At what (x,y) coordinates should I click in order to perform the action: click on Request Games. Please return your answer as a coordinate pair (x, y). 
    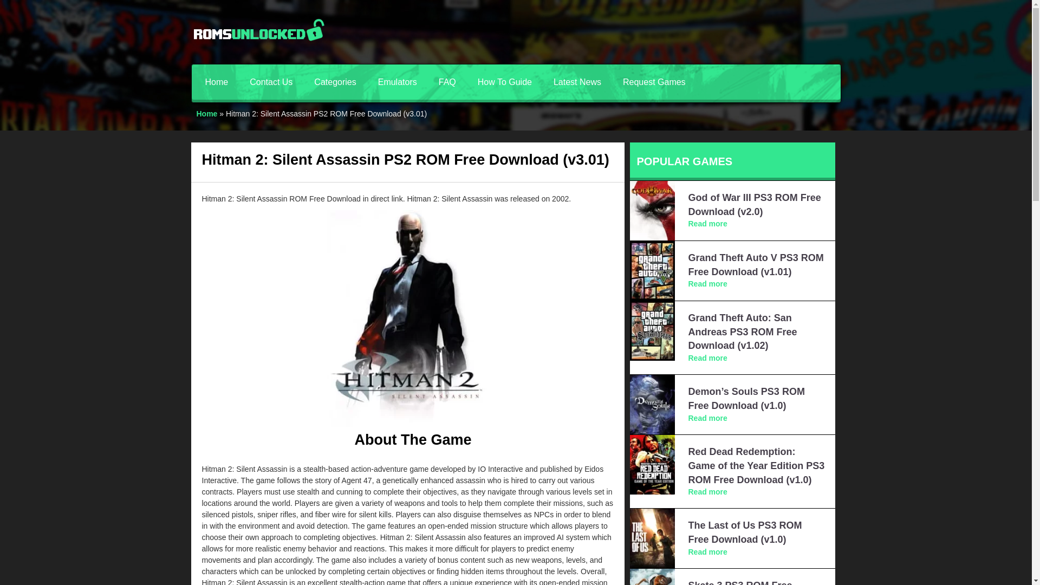
    Looking at the image, I should click on (654, 81).